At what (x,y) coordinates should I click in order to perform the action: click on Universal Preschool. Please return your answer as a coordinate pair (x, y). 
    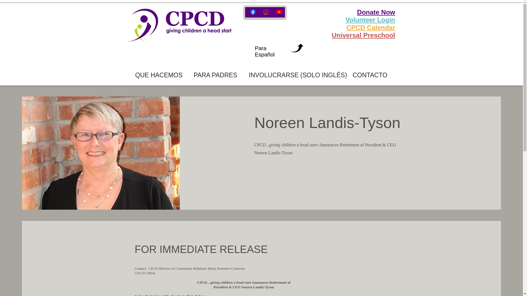
    Looking at the image, I should click on (363, 35).